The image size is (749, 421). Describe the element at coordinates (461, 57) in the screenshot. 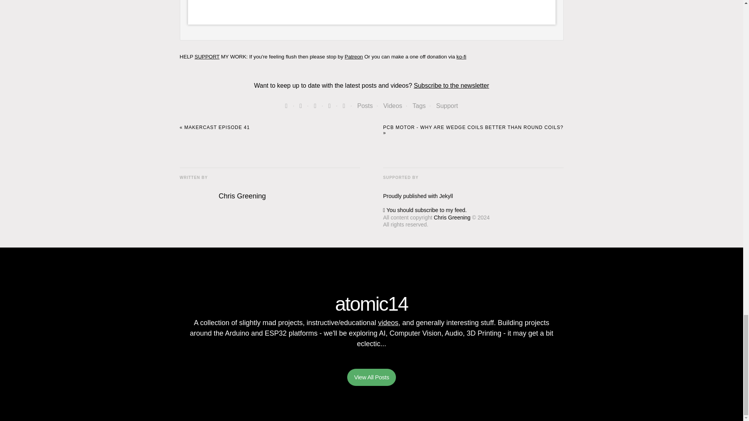

I see `ko-fi` at that location.